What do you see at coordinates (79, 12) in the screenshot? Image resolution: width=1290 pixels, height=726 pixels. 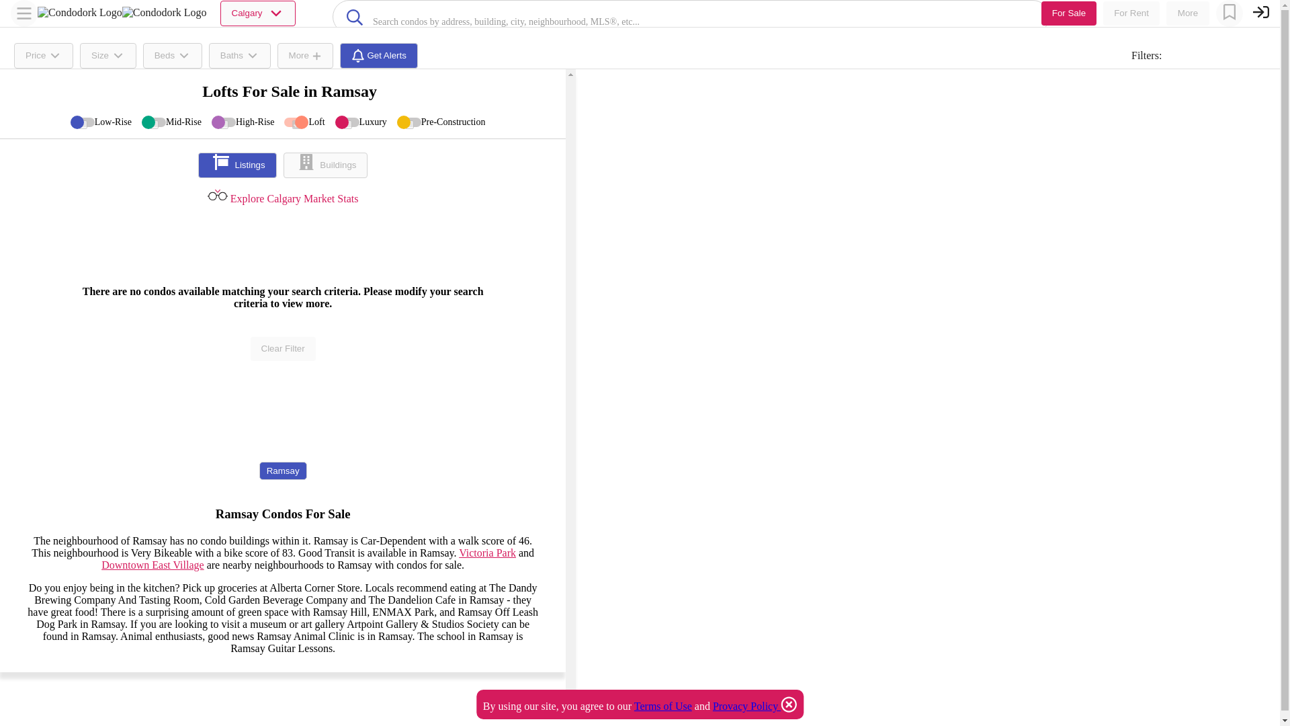 I see `Condodork Logo` at bounding box center [79, 12].